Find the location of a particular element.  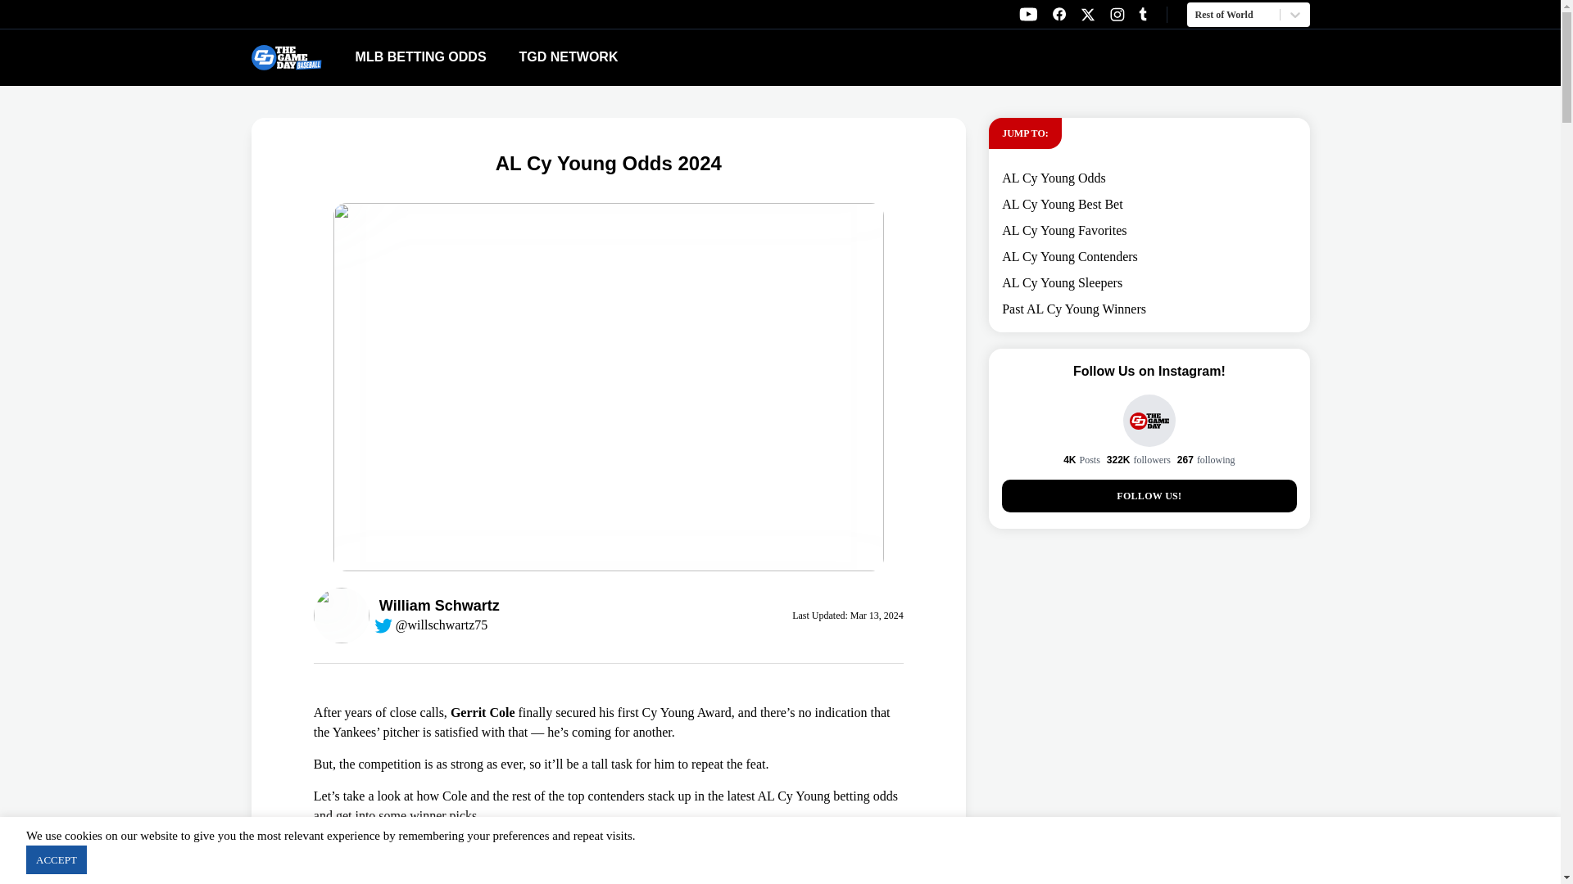

AL Cy Young Sleepers is located at coordinates (1070, 255).